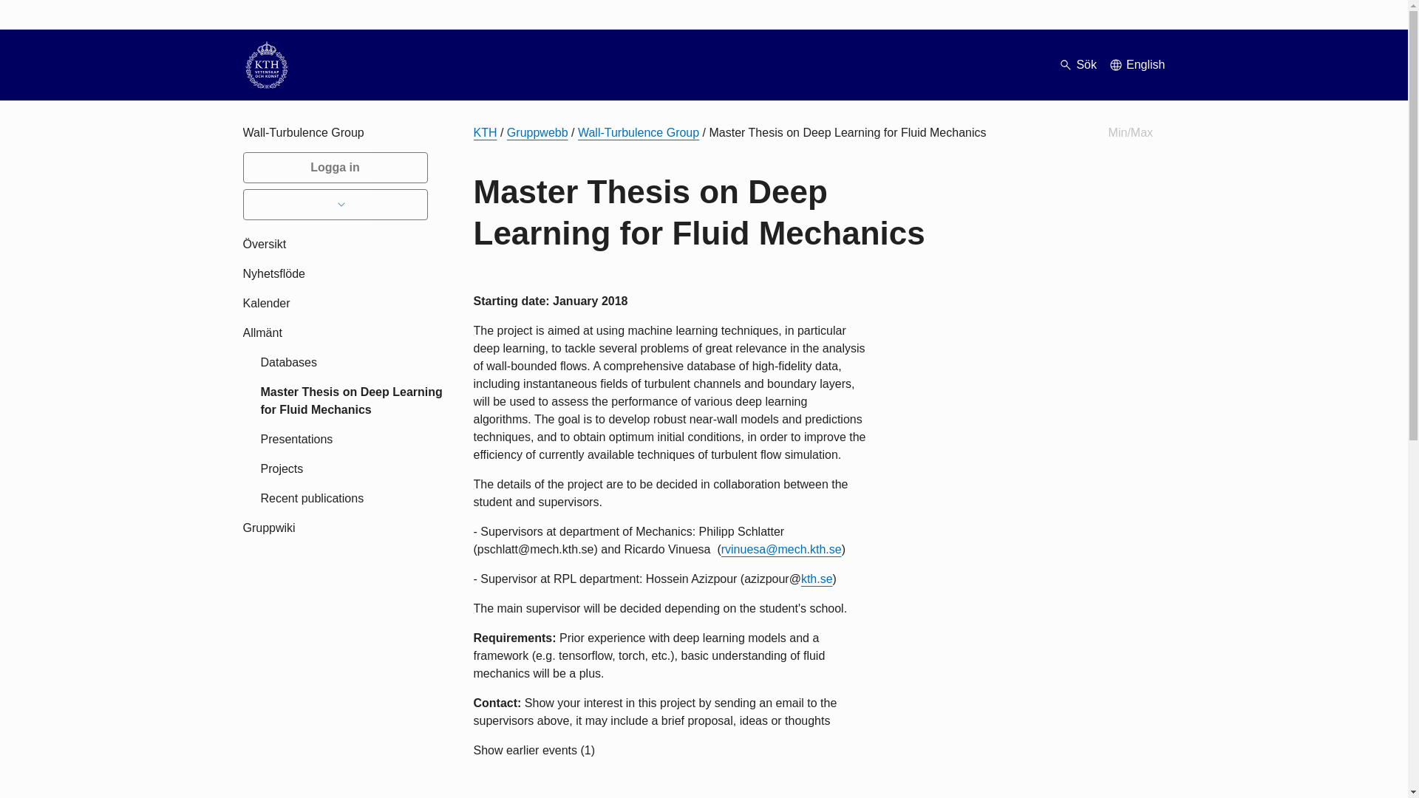 This screenshot has width=1419, height=798. I want to click on Projects, so click(352, 468).